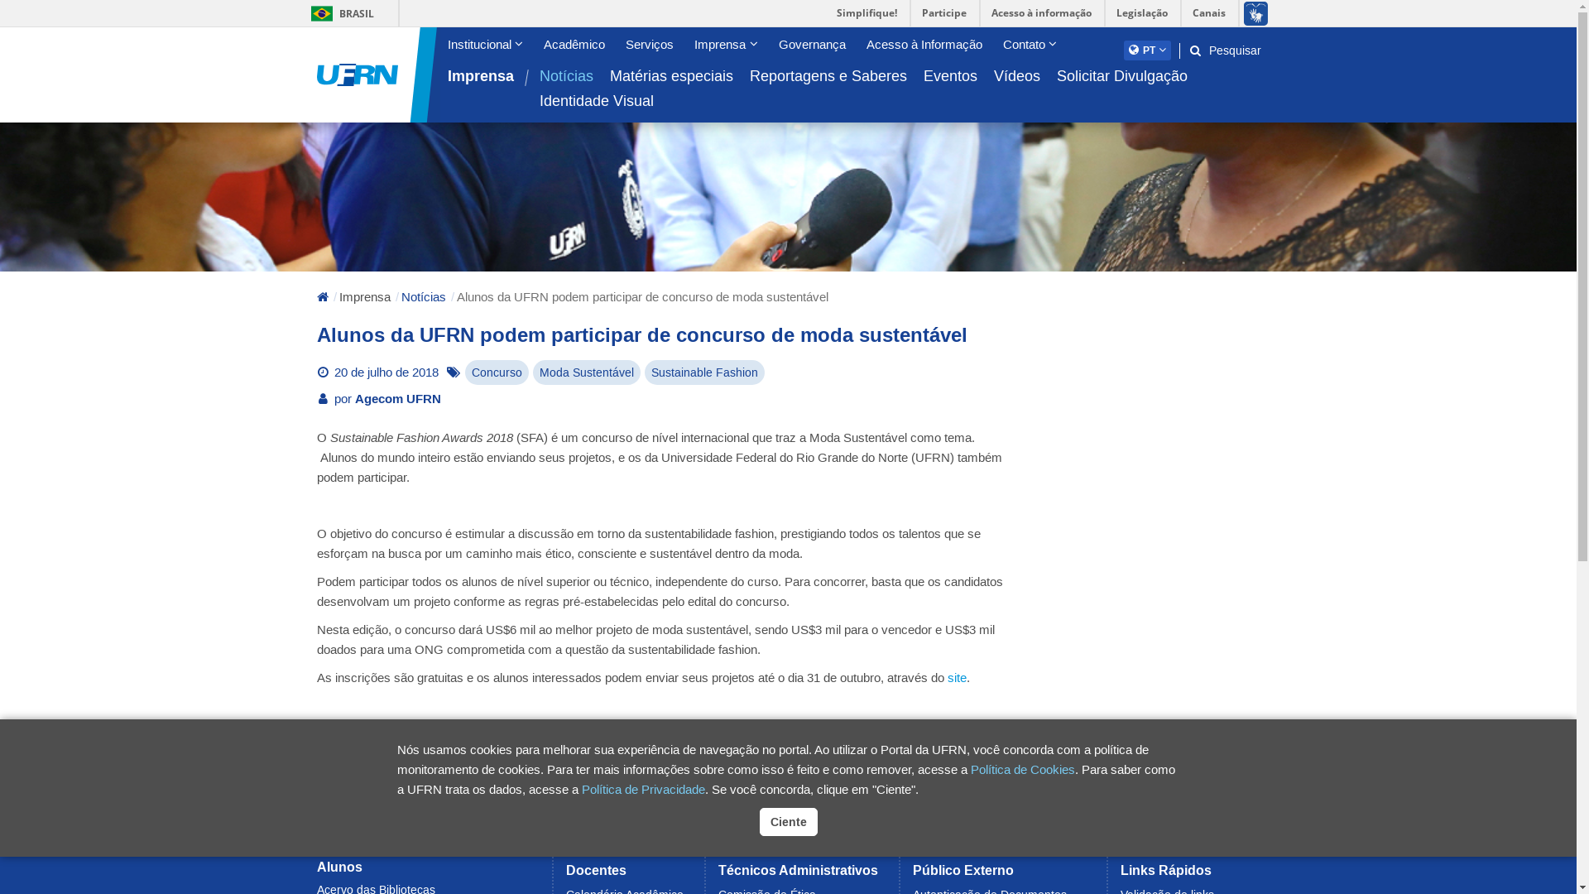 The width and height of the screenshot is (1589, 894). I want to click on Eventos, so click(950, 76).